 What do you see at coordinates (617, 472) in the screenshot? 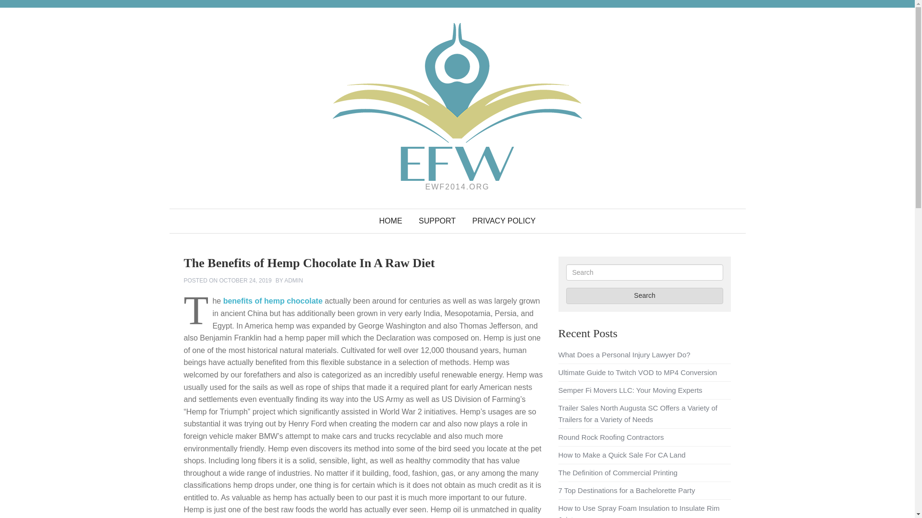
I see `The Definition of Commercial Printing` at bounding box center [617, 472].